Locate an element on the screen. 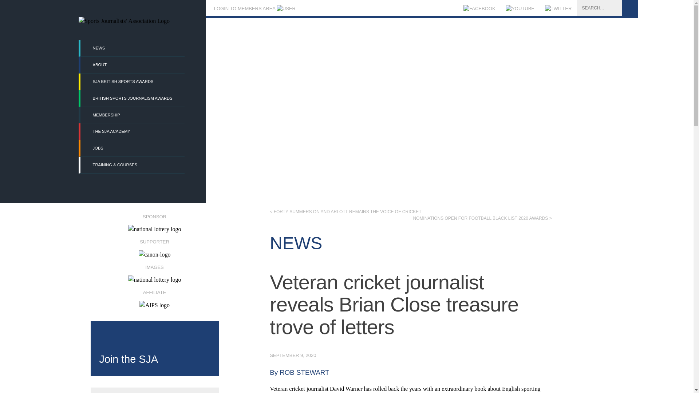  Login to Members Area is located at coordinates (254, 9).